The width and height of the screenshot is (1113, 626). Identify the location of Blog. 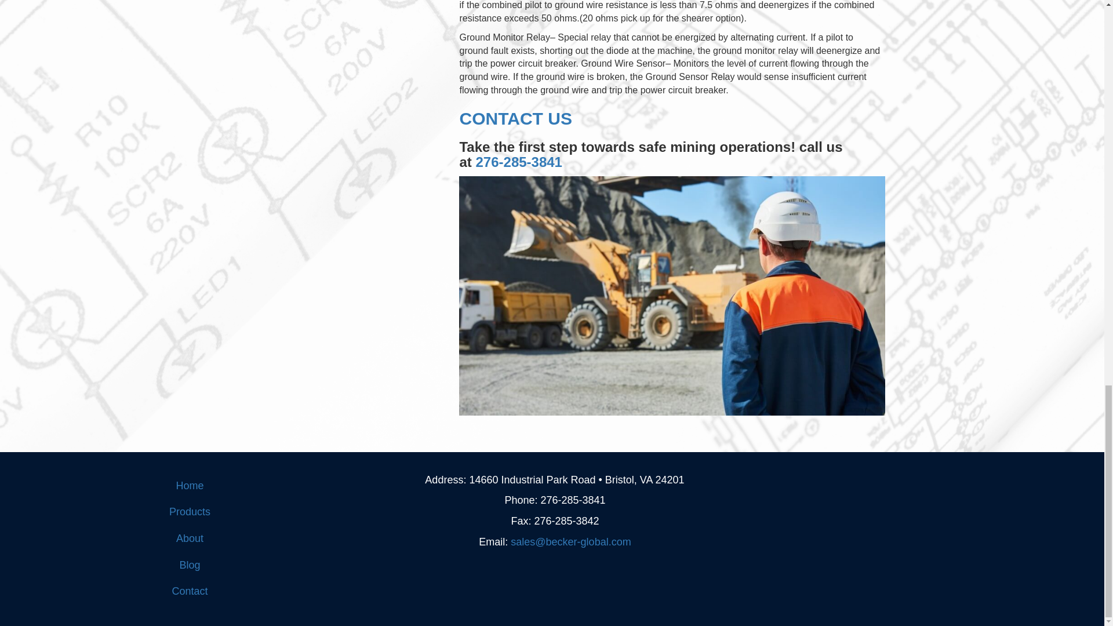
(190, 566).